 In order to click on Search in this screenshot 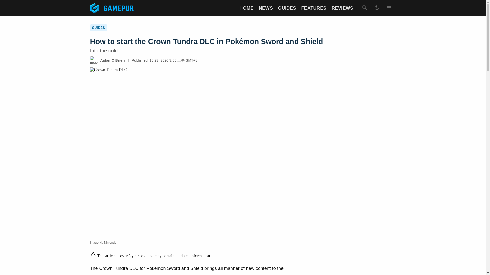, I will do `click(364, 8)`.